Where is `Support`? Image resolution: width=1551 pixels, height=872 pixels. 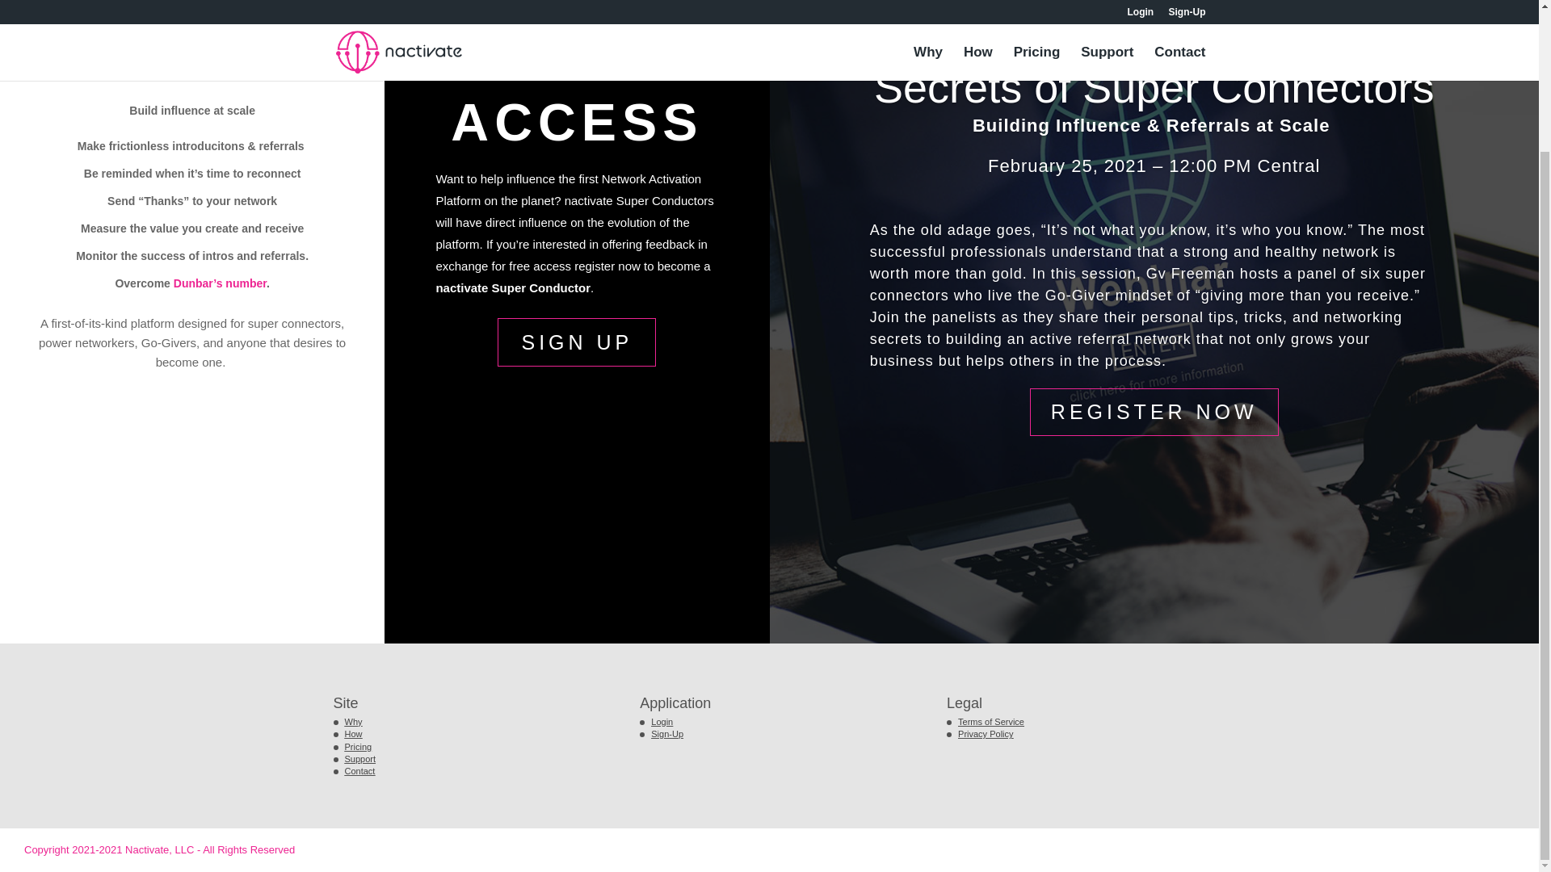
Support is located at coordinates (359, 759).